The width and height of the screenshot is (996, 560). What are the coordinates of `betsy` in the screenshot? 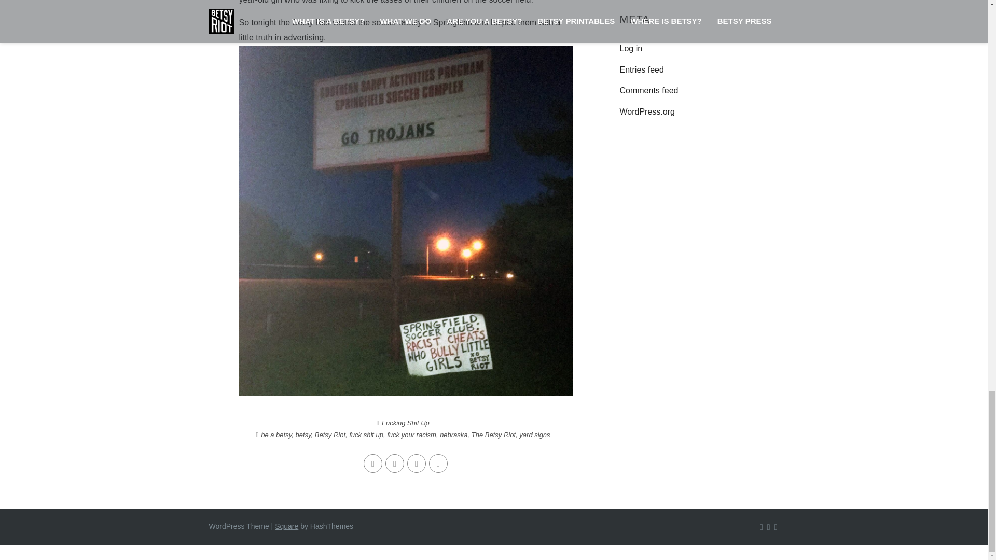 It's located at (303, 435).